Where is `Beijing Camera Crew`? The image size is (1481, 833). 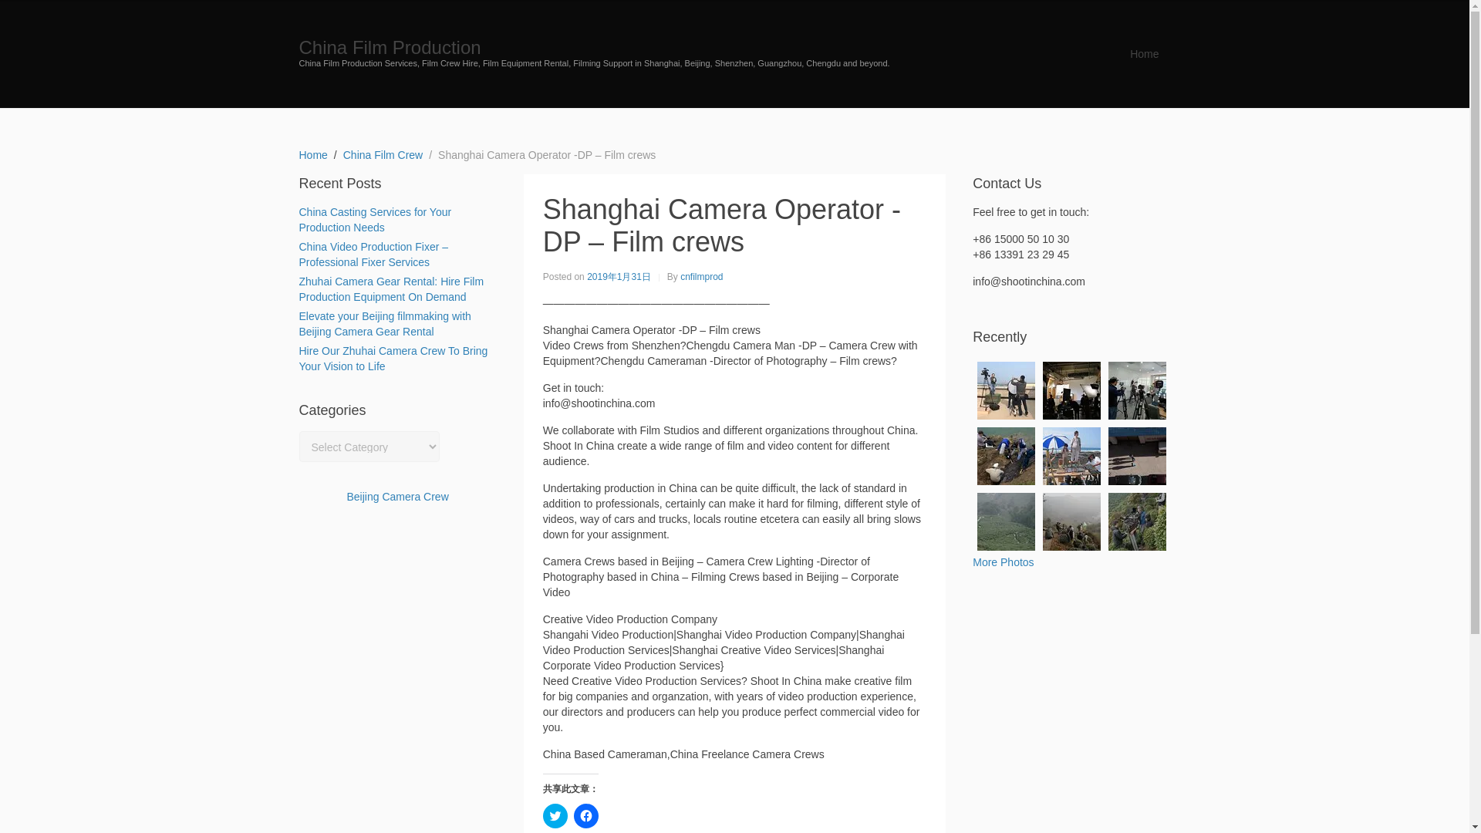
Beijing Camera Crew is located at coordinates (397, 497).